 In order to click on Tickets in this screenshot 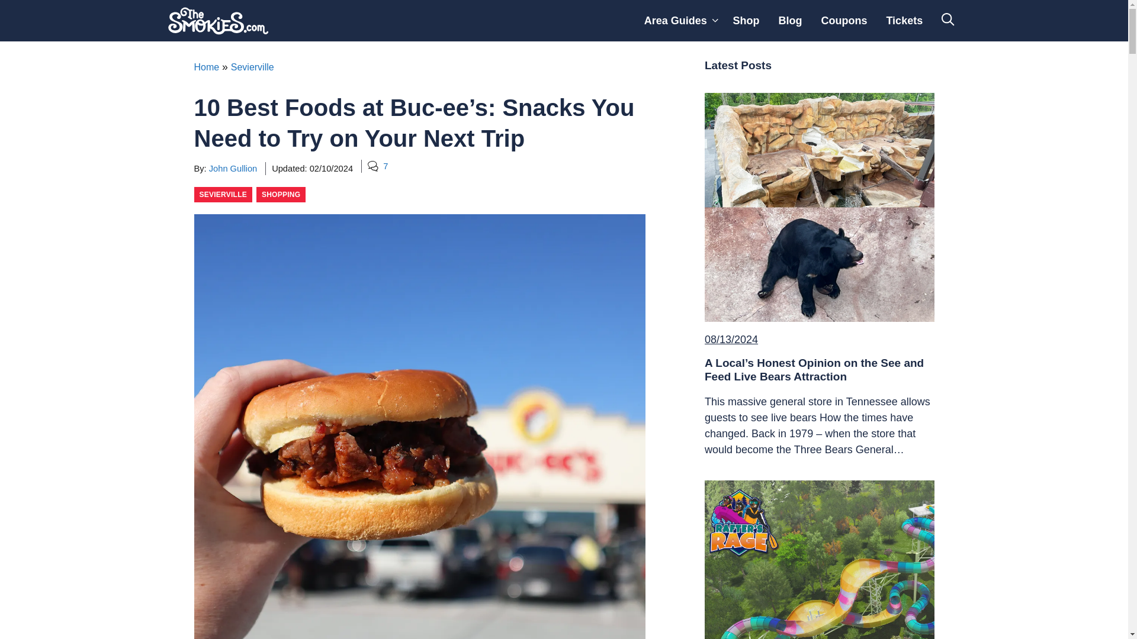, I will do `click(904, 21)`.